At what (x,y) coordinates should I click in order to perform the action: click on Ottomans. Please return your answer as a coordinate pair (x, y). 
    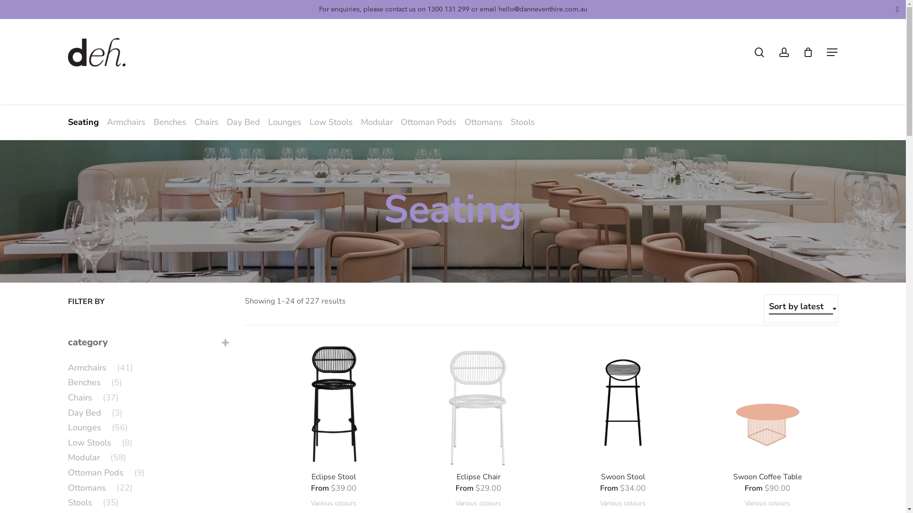
    Looking at the image, I should click on (484, 122).